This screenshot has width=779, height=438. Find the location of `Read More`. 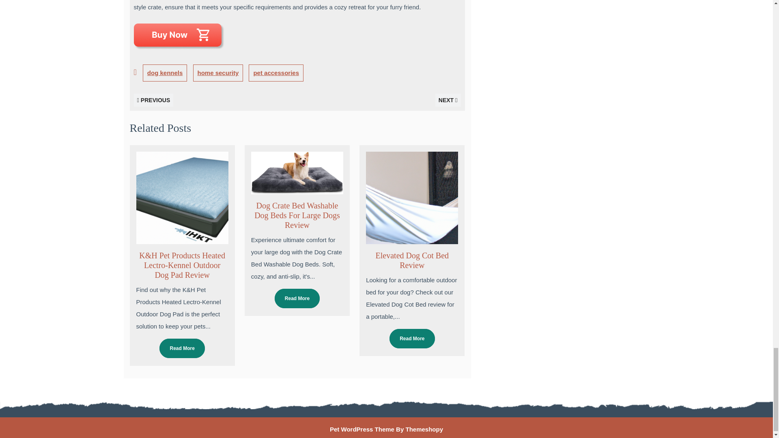

Read More is located at coordinates (297, 298).